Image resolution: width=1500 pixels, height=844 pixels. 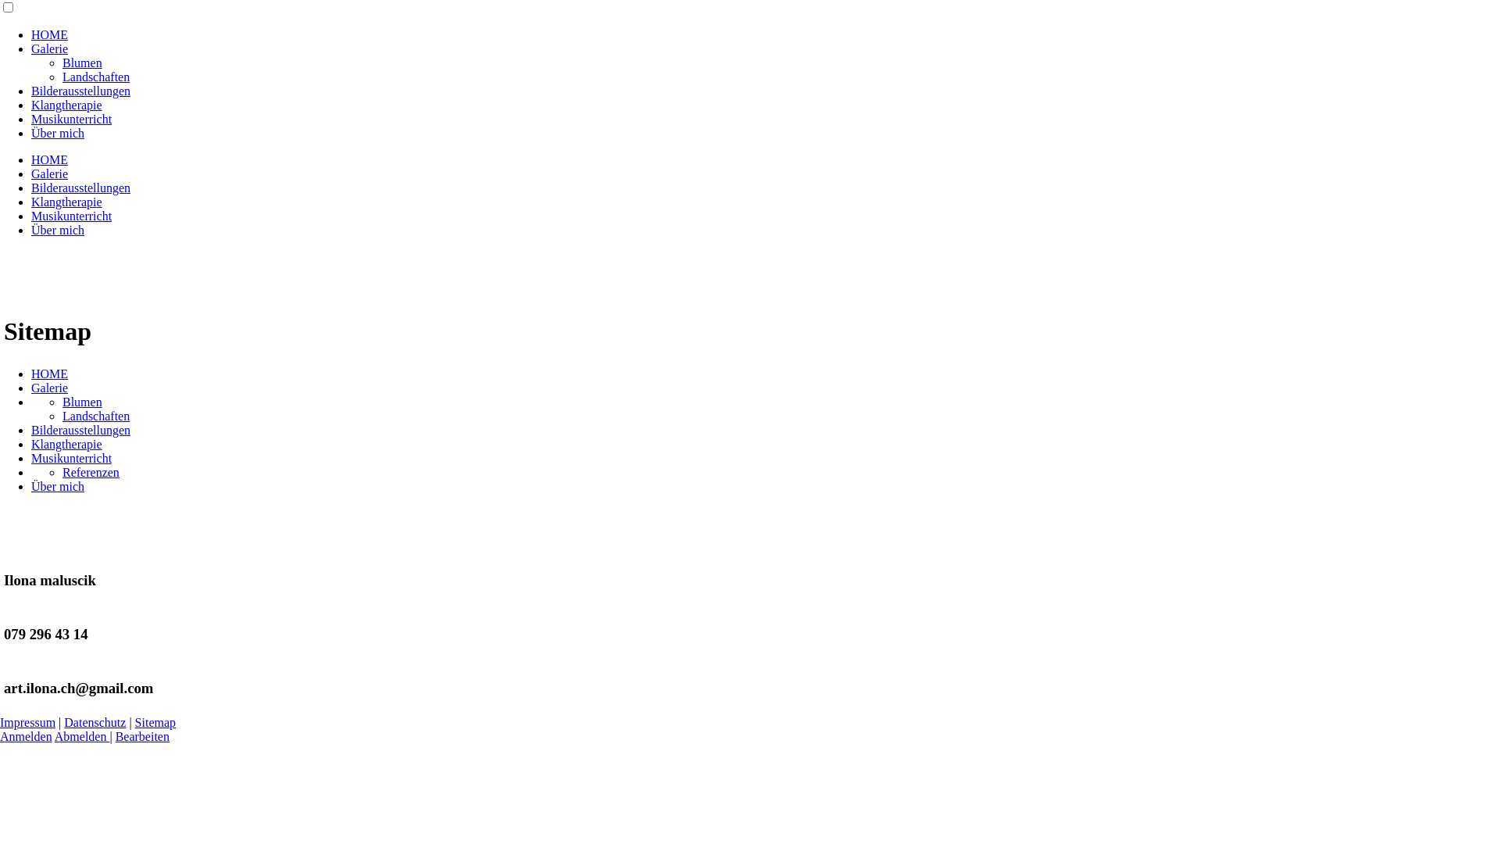 I want to click on Bearbeiten, so click(x=142, y=736).